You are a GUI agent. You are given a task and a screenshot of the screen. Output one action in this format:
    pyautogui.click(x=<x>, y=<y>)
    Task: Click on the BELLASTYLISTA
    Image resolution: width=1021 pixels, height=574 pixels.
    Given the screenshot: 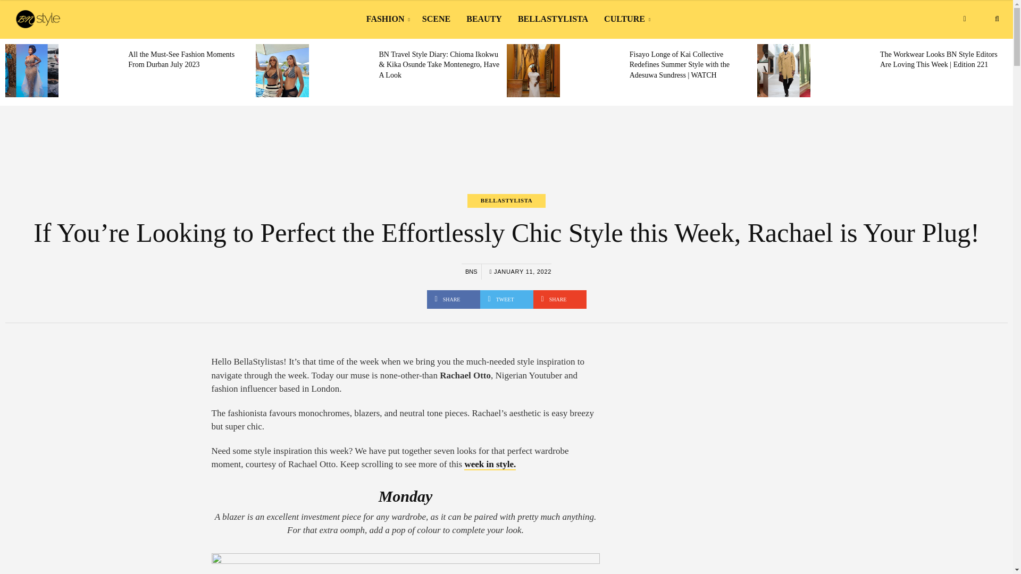 What is the action you would take?
    pyautogui.click(x=553, y=19)
    